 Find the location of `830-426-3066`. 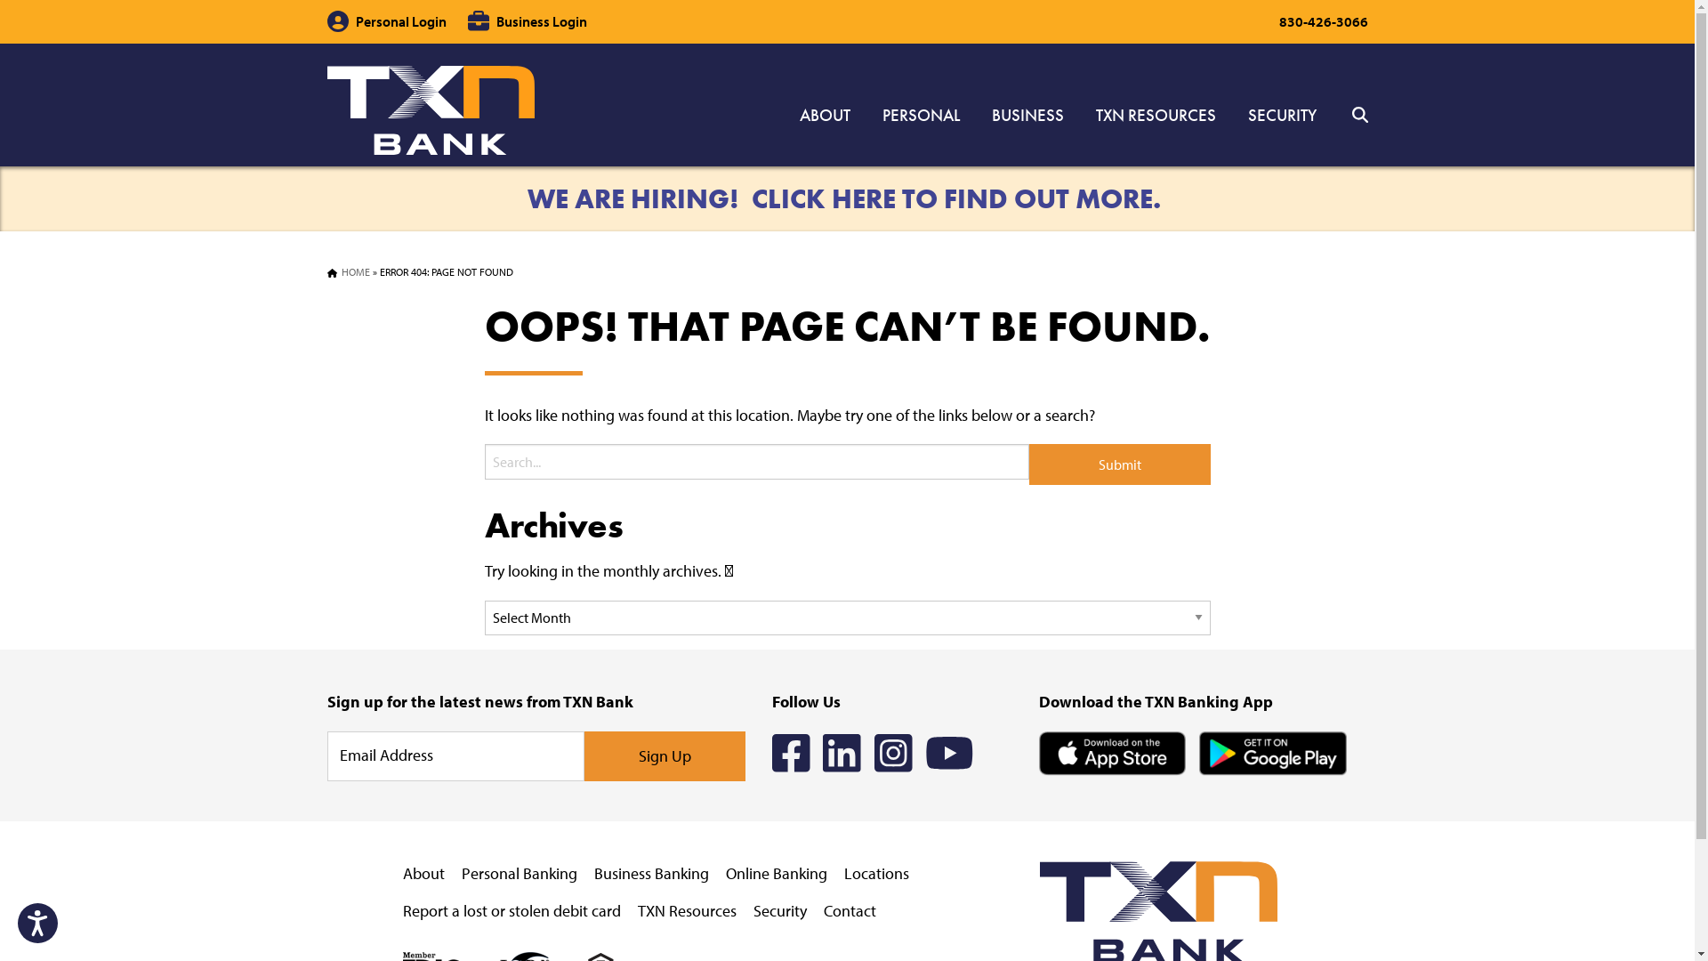

830-426-3066 is located at coordinates (1324, 21).